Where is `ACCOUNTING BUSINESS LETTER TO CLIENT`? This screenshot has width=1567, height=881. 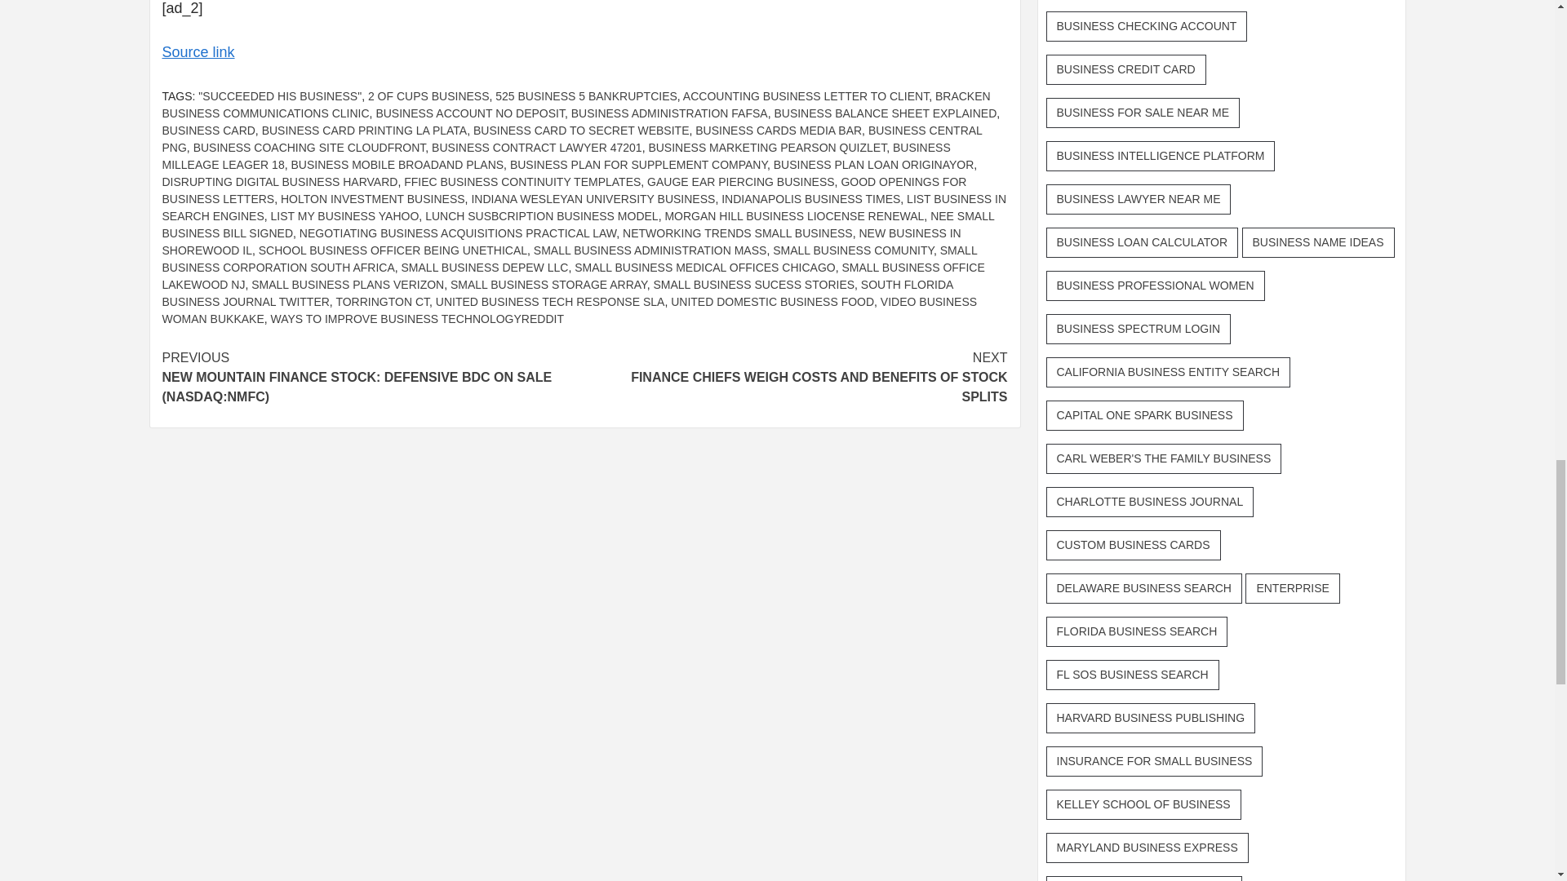 ACCOUNTING BUSINESS LETTER TO CLIENT is located at coordinates (806, 96).